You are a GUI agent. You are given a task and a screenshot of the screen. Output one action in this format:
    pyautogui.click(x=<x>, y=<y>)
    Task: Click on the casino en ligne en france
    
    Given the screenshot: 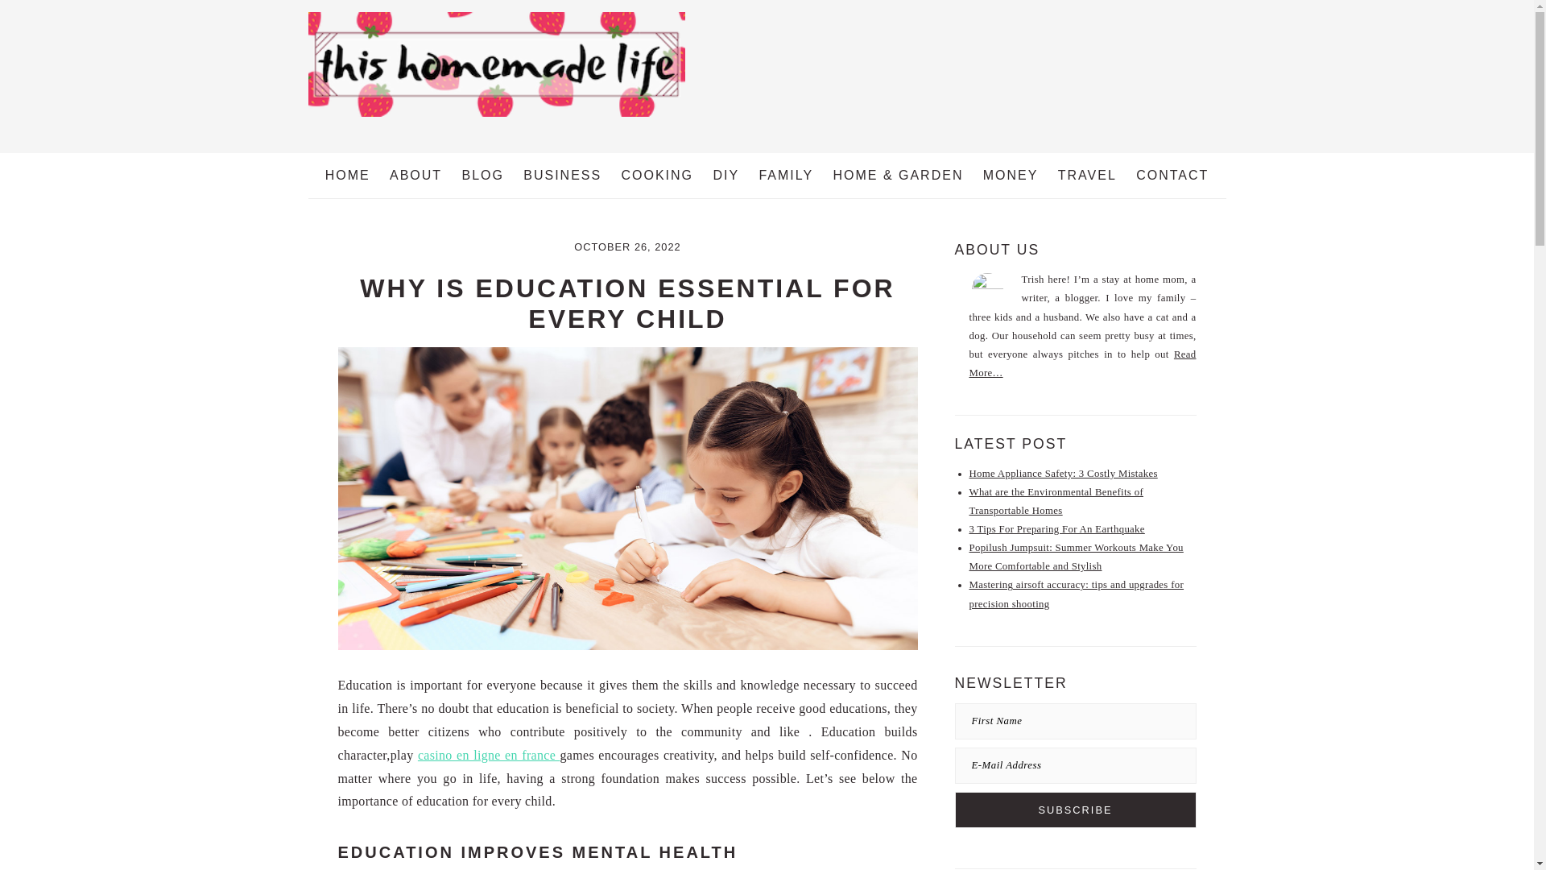 What is the action you would take?
    pyautogui.click(x=488, y=755)
    